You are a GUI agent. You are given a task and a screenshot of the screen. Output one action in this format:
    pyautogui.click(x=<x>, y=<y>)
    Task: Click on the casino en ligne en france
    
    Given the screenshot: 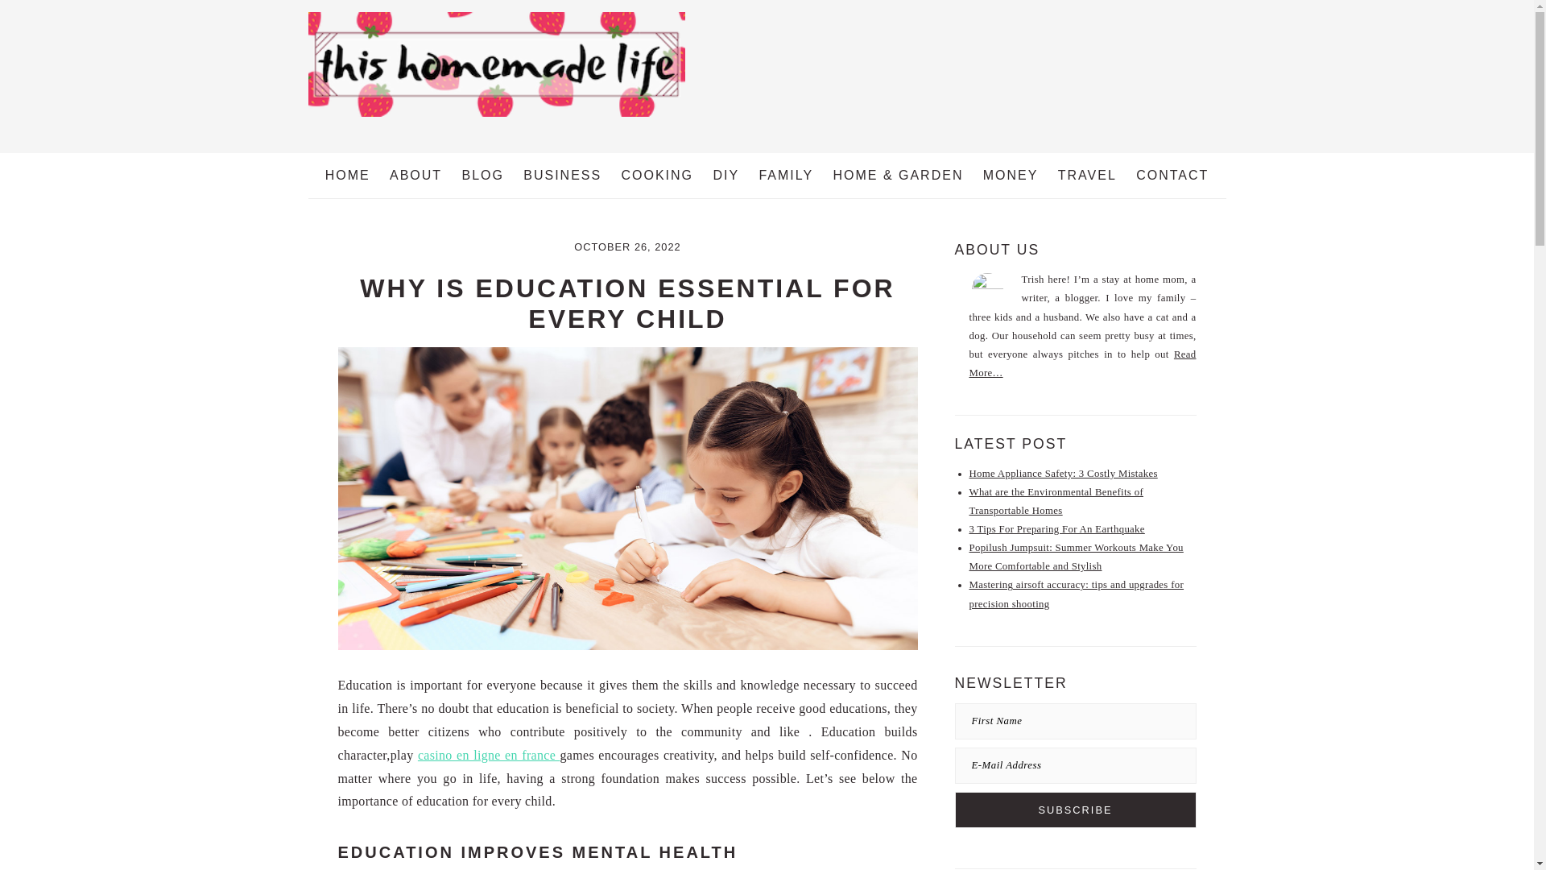 What is the action you would take?
    pyautogui.click(x=488, y=755)
    